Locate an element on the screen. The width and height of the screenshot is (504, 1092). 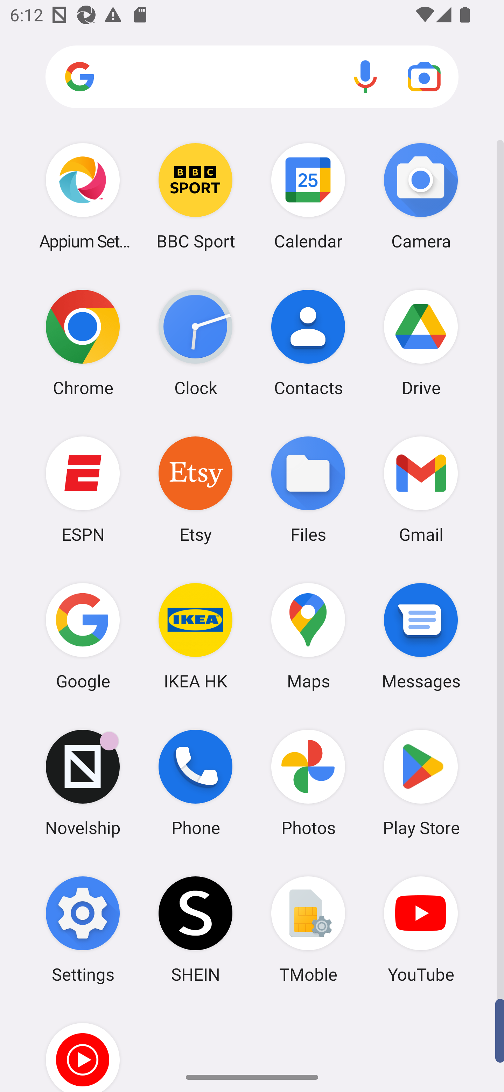
Play Store is located at coordinates (421, 783).